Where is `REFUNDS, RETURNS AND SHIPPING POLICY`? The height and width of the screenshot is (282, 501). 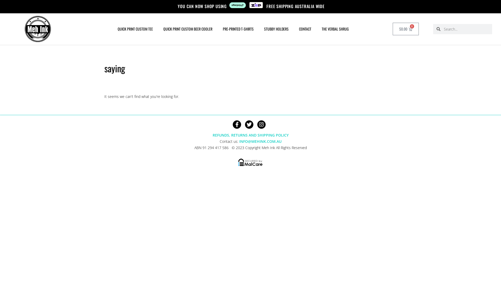 REFUNDS, RETURNS AND SHIPPING POLICY is located at coordinates (250, 135).